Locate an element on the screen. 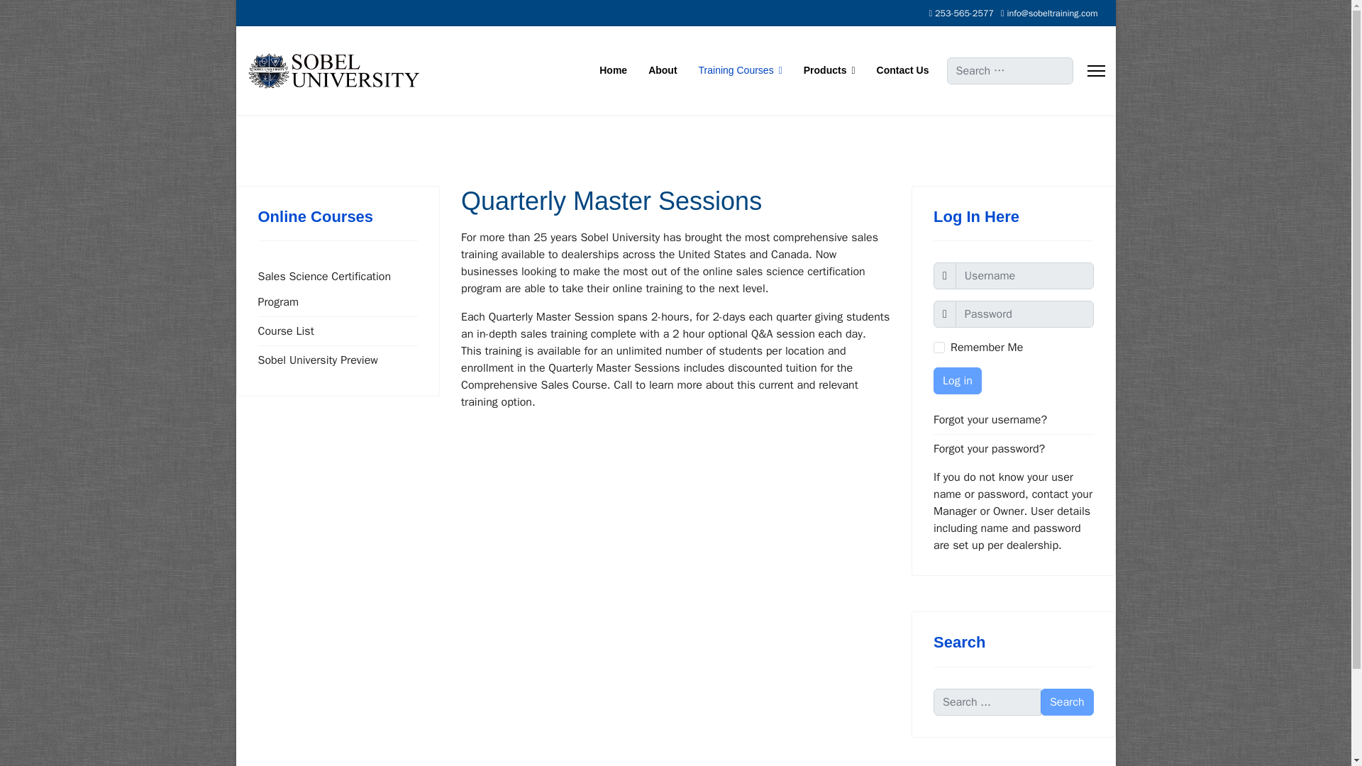  Forgot your username? is located at coordinates (1013, 420).